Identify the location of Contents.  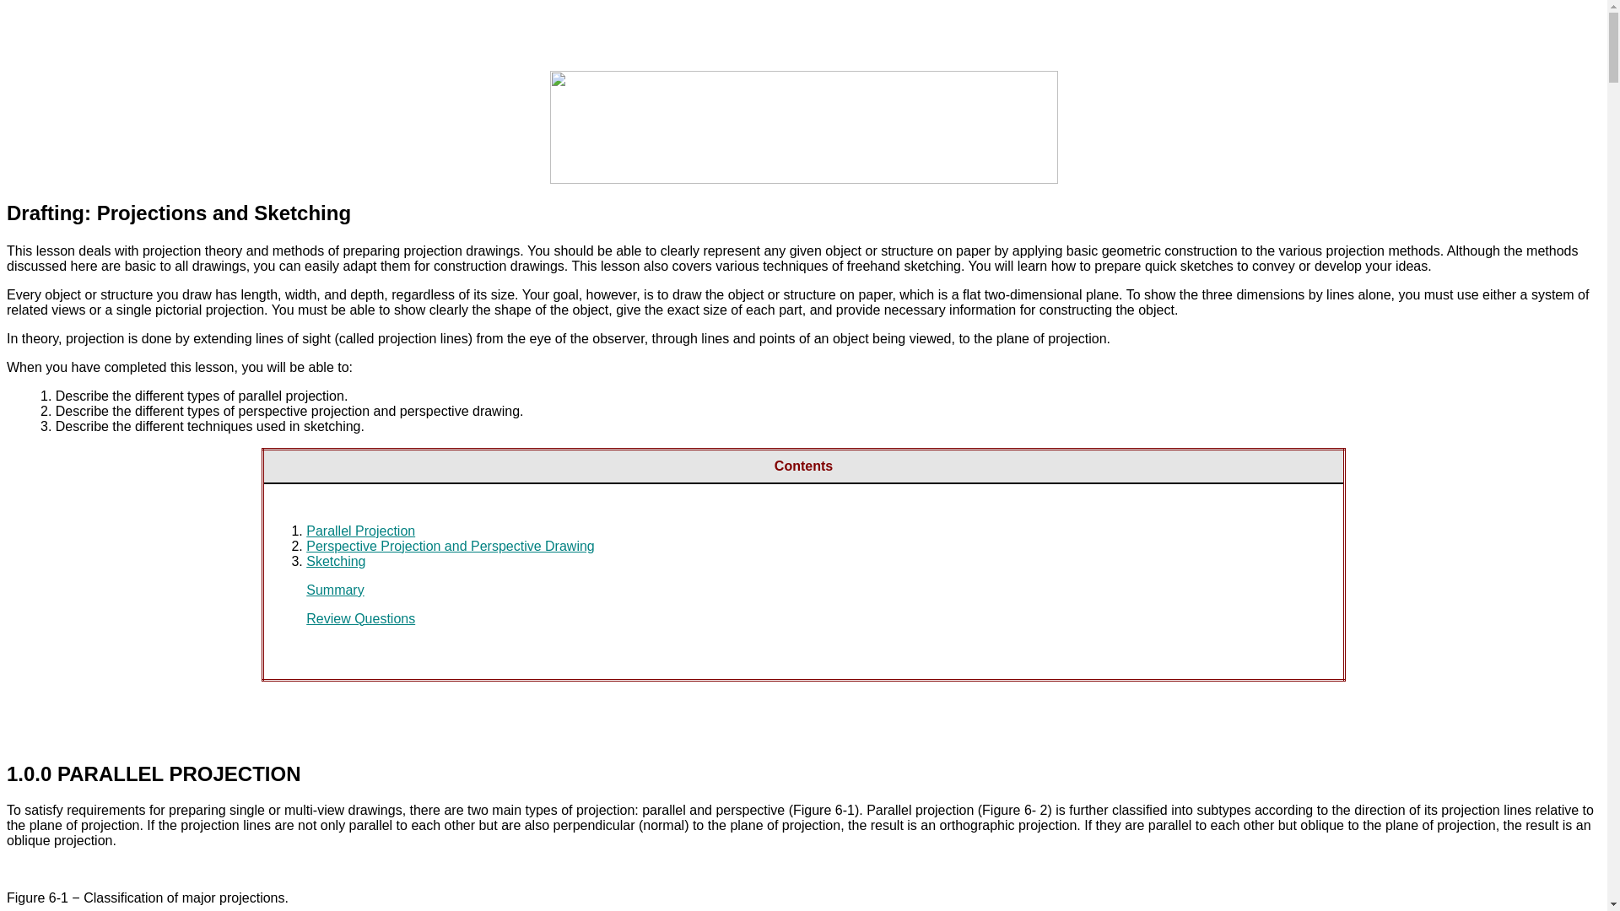
(803, 466).